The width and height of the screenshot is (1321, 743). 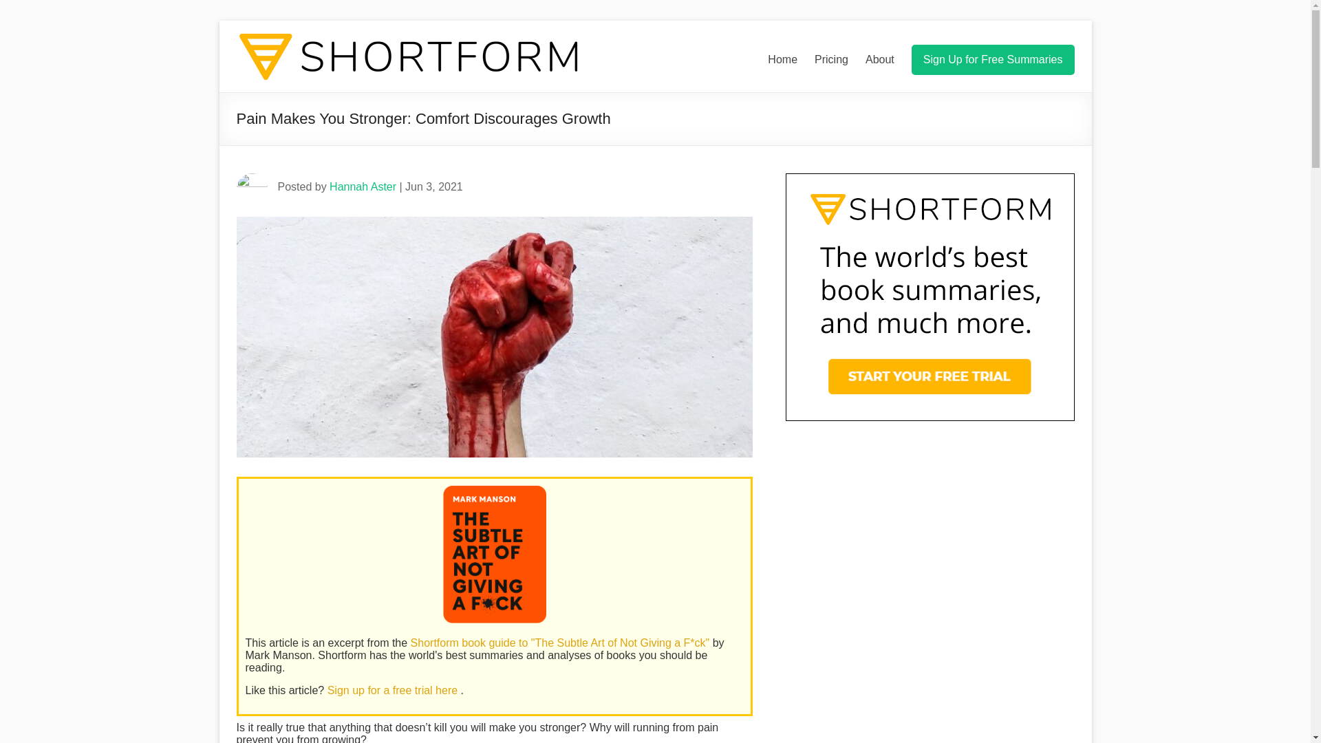 What do you see at coordinates (363, 186) in the screenshot?
I see `Hannah Aster` at bounding box center [363, 186].